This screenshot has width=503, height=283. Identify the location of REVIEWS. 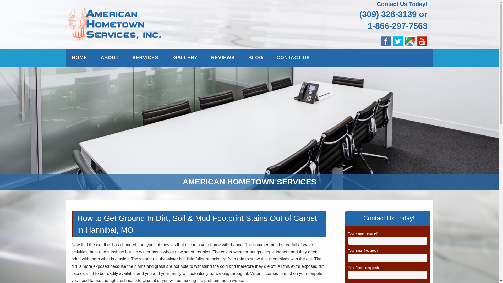
(223, 57).